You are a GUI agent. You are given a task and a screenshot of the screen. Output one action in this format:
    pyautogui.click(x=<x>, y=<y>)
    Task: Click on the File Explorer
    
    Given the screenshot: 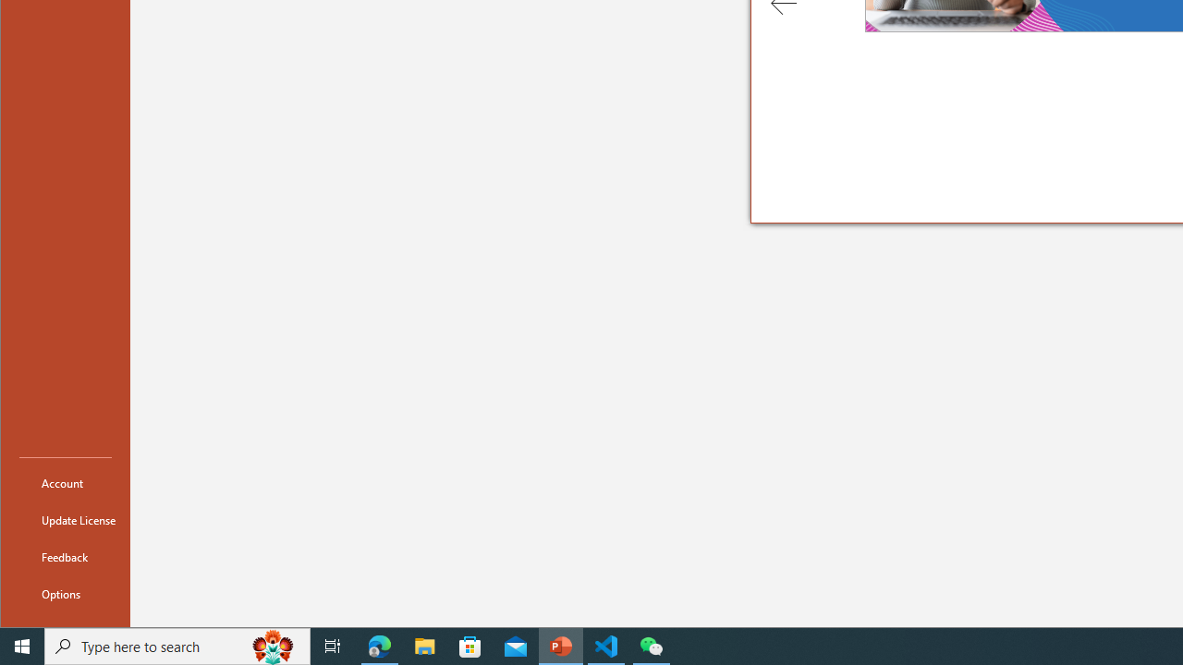 What is the action you would take?
    pyautogui.click(x=425, y=647)
    